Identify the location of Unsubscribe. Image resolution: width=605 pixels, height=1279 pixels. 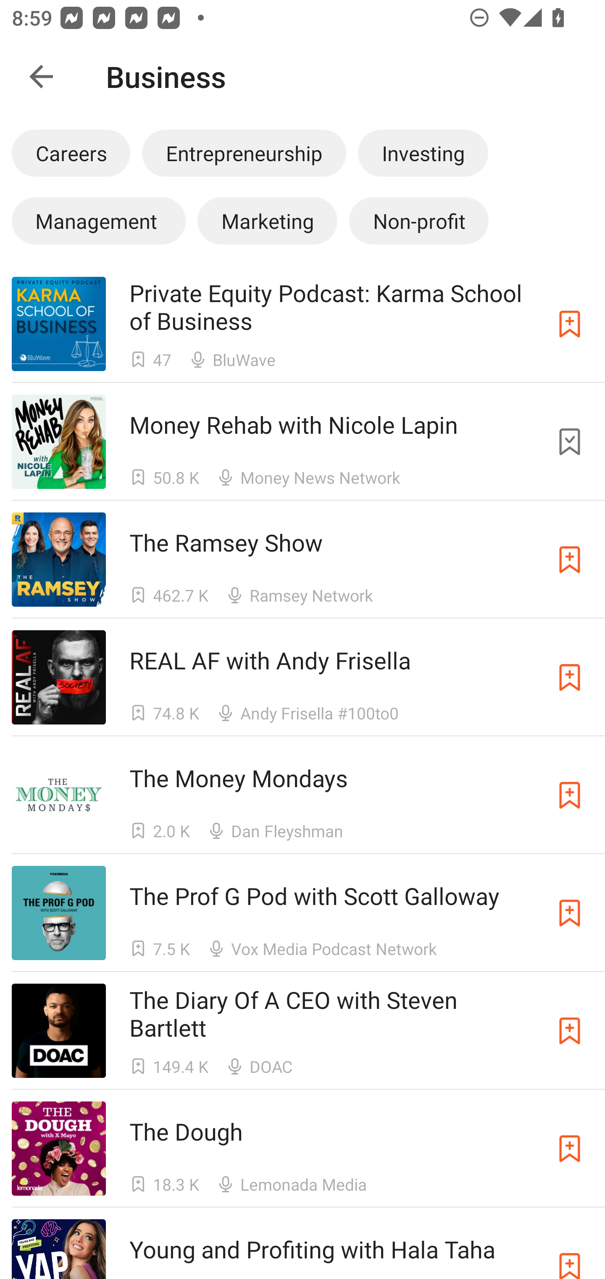
(570, 442).